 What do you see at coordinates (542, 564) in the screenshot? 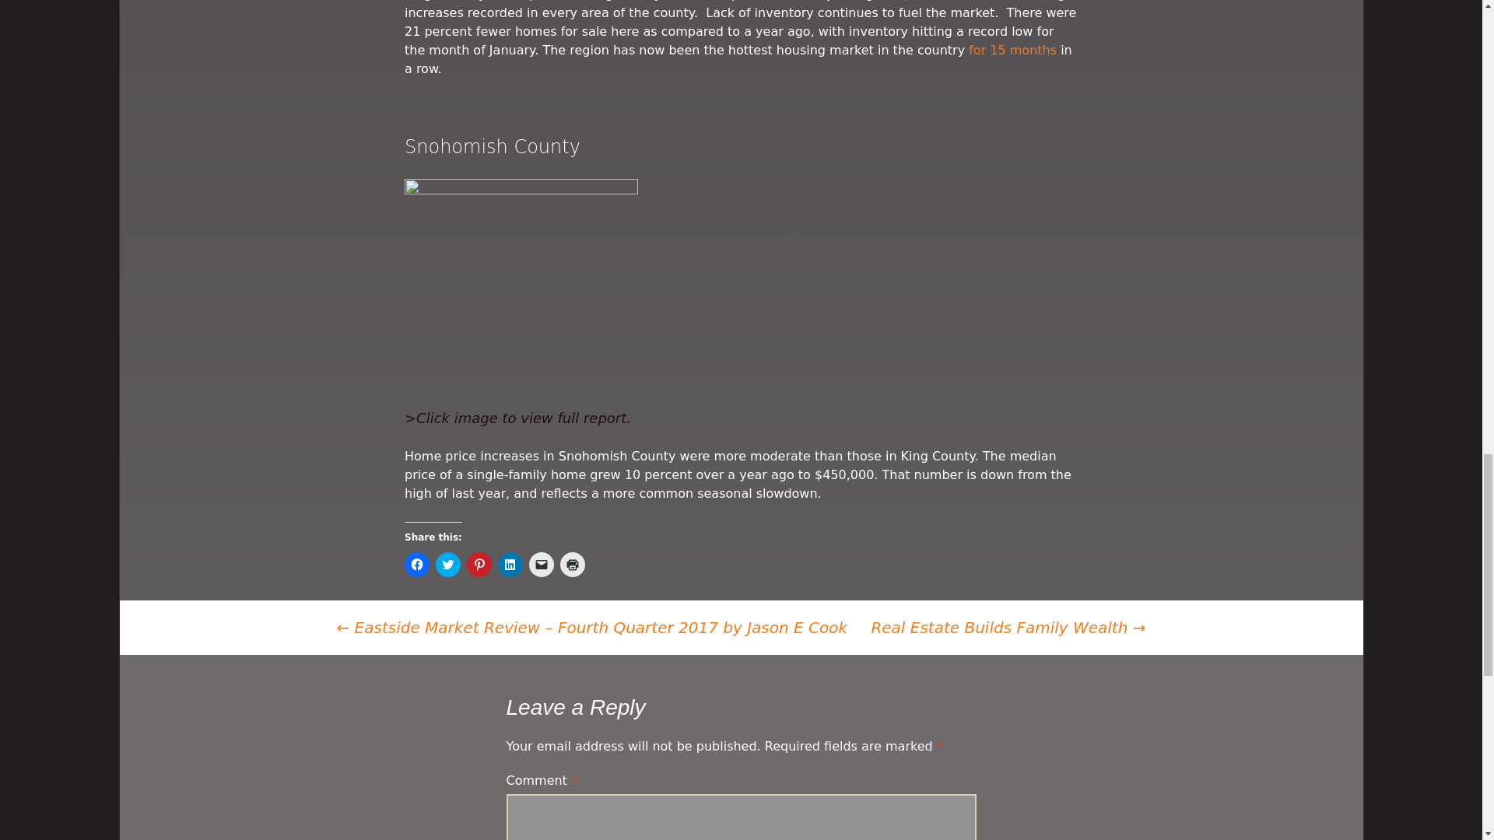
I see `Click to email a link to a friend` at bounding box center [542, 564].